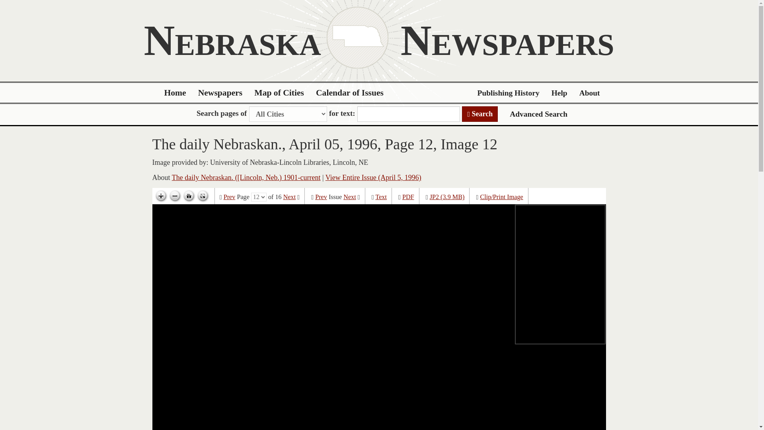 Image resolution: width=764 pixels, height=430 pixels. What do you see at coordinates (480, 114) in the screenshot?
I see `Search` at bounding box center [480, 114].